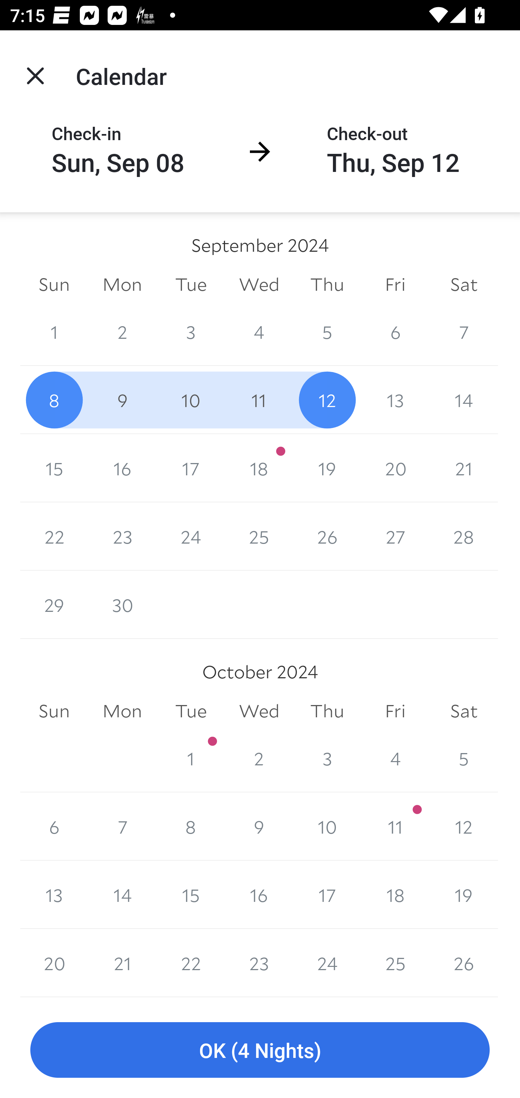 The width and height of the screenshot is (520, 1098). Describe the element at coordinates (122, 399) in the screenshot. I see `9 9 September 2024` at that location.